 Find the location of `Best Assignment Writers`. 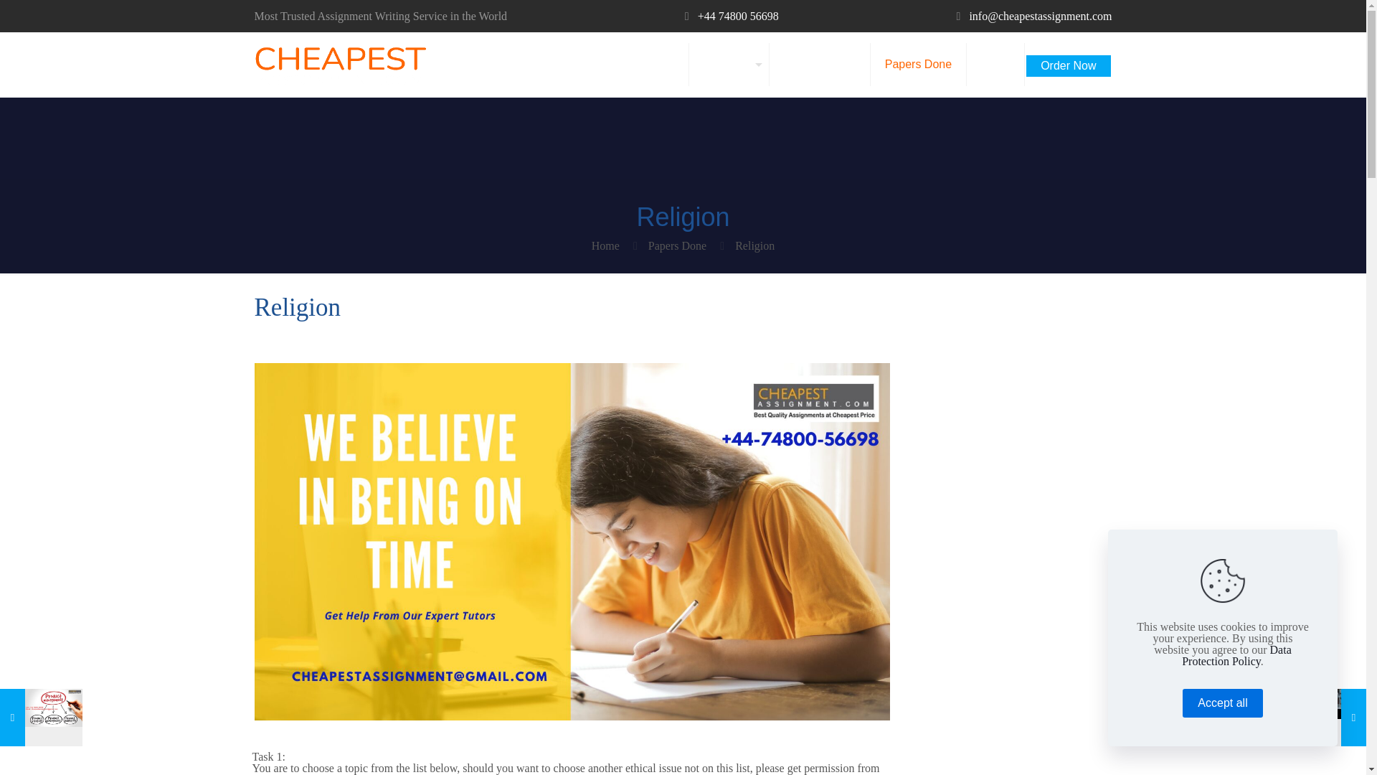

Best Assignment Writers is located at coordinates (339, 65).